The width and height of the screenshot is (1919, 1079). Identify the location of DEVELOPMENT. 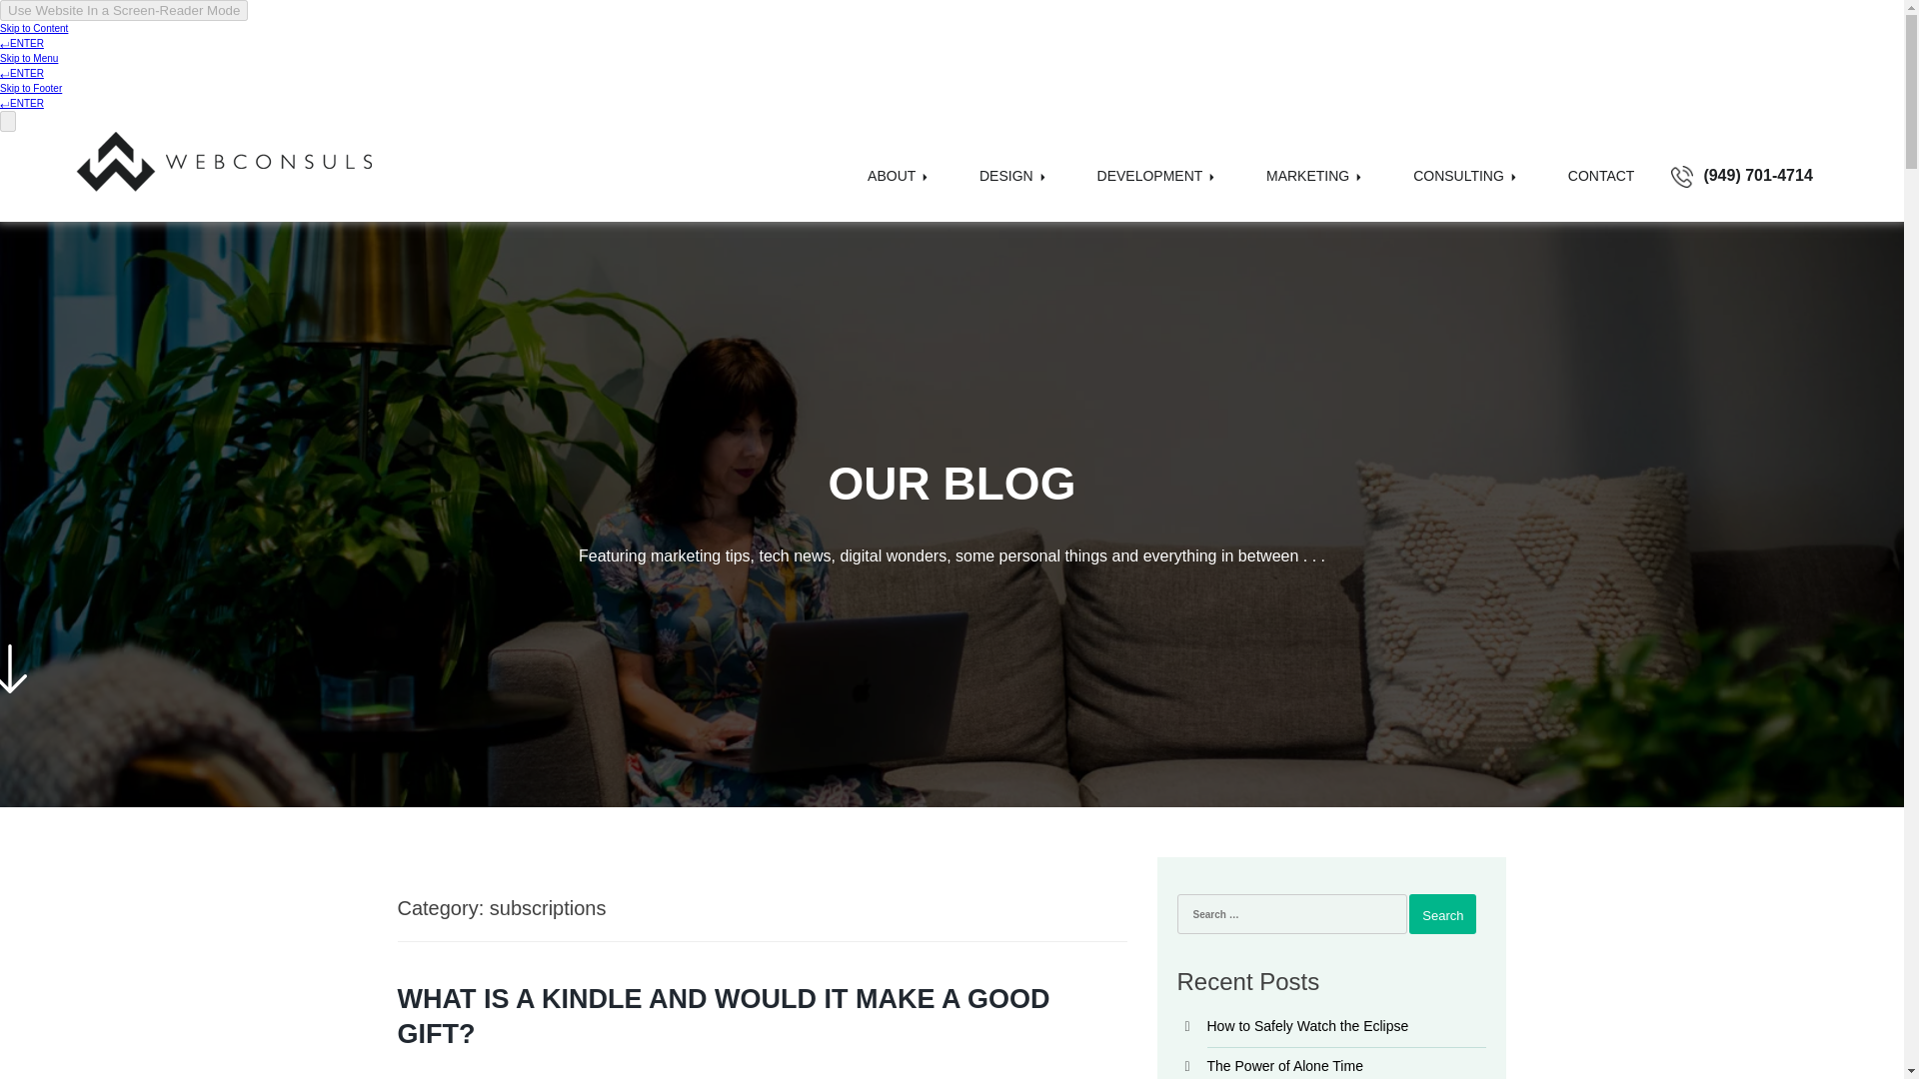
(1156, 190).